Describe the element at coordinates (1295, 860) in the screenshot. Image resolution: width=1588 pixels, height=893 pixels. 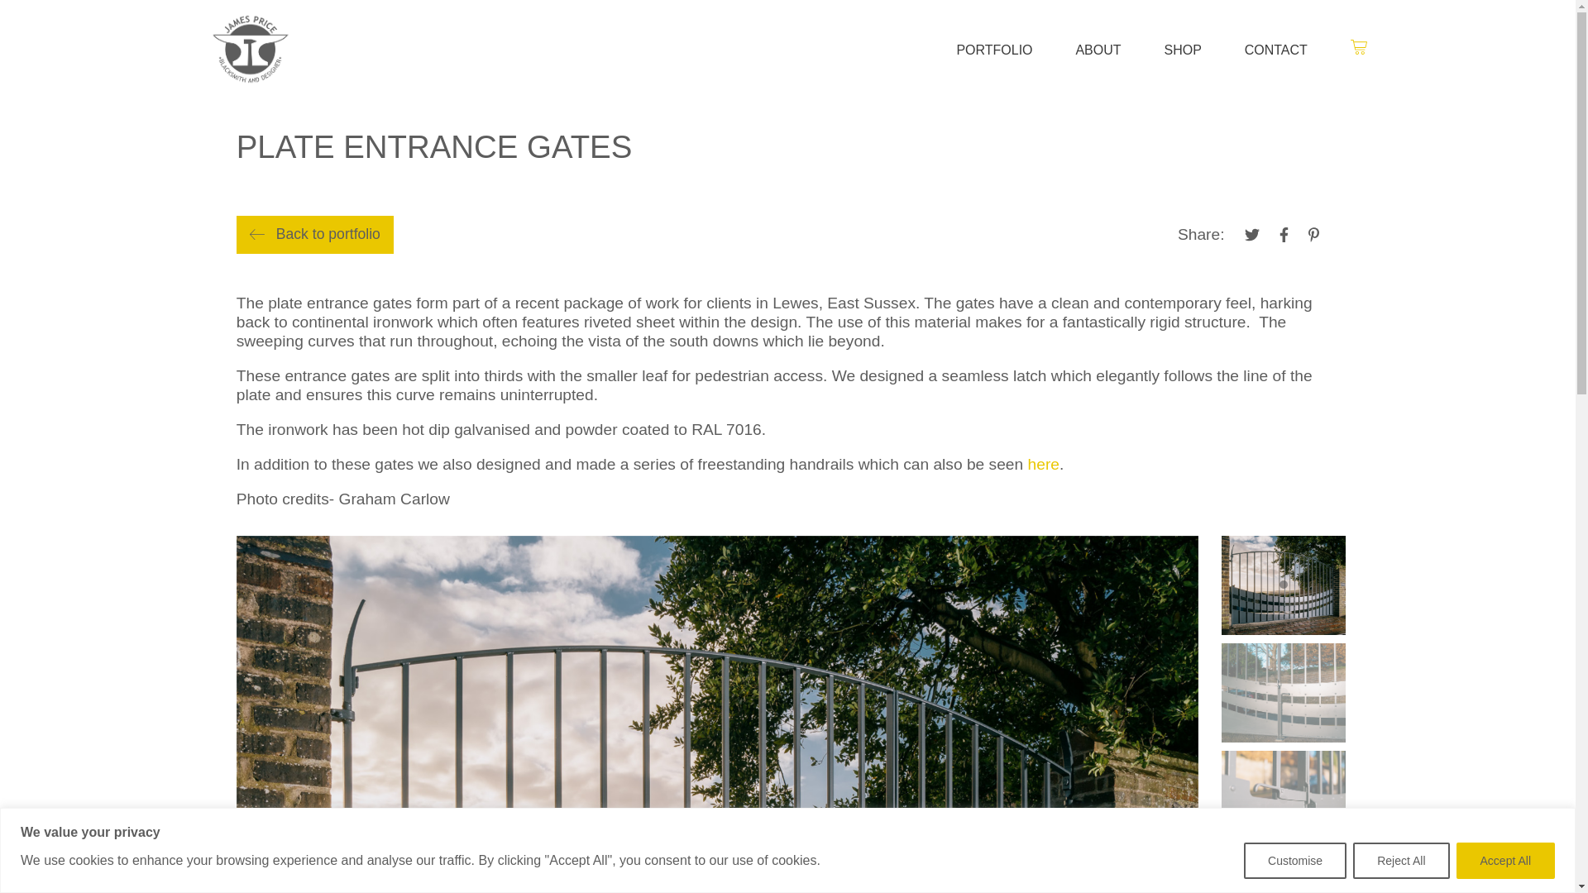
I see `Customise` at that location.